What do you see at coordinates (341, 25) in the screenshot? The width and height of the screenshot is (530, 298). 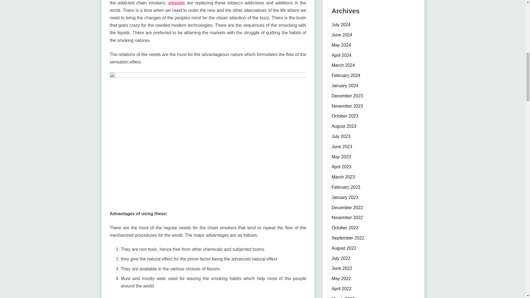 I see `July 2024` at bounding box center [341, 25].